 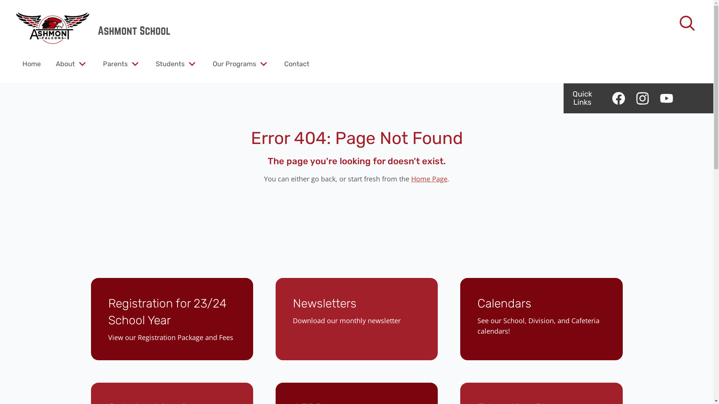 What do you see at coordinates (297, 64) in the screenshot?
I see `Contact` at bounding box center [297, 64].